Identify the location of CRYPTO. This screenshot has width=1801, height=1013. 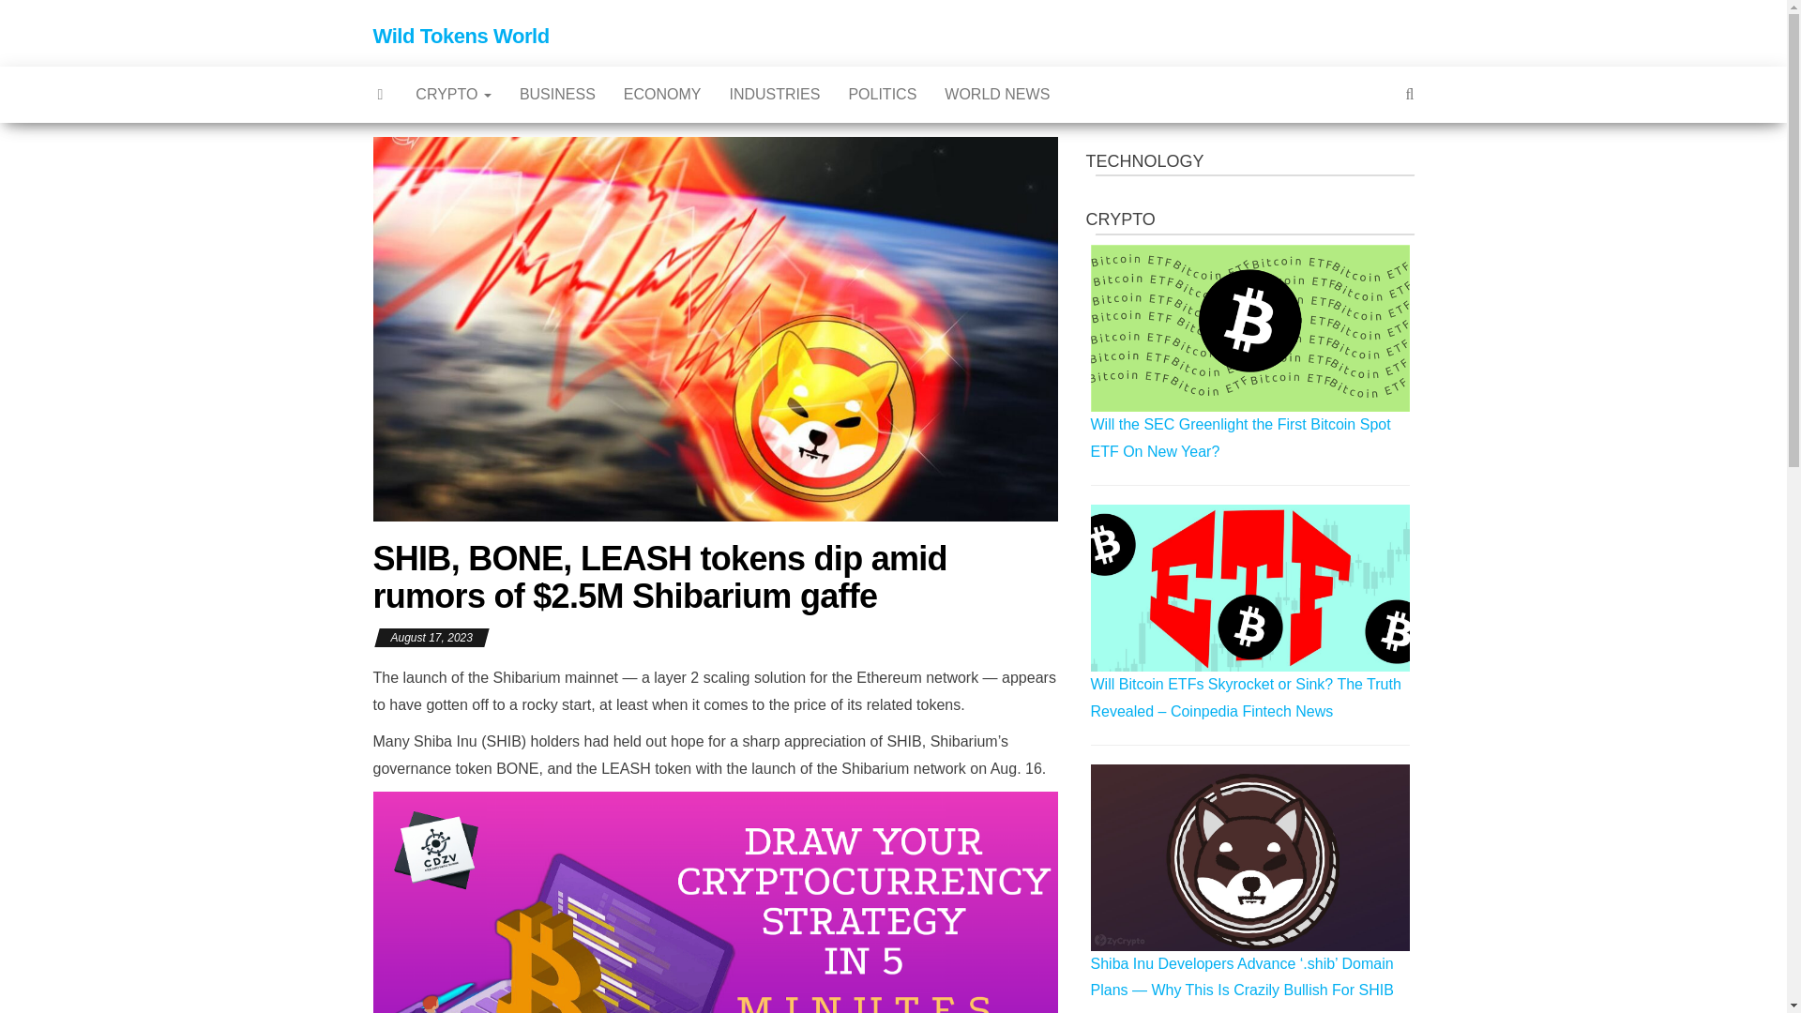
(454, 94).